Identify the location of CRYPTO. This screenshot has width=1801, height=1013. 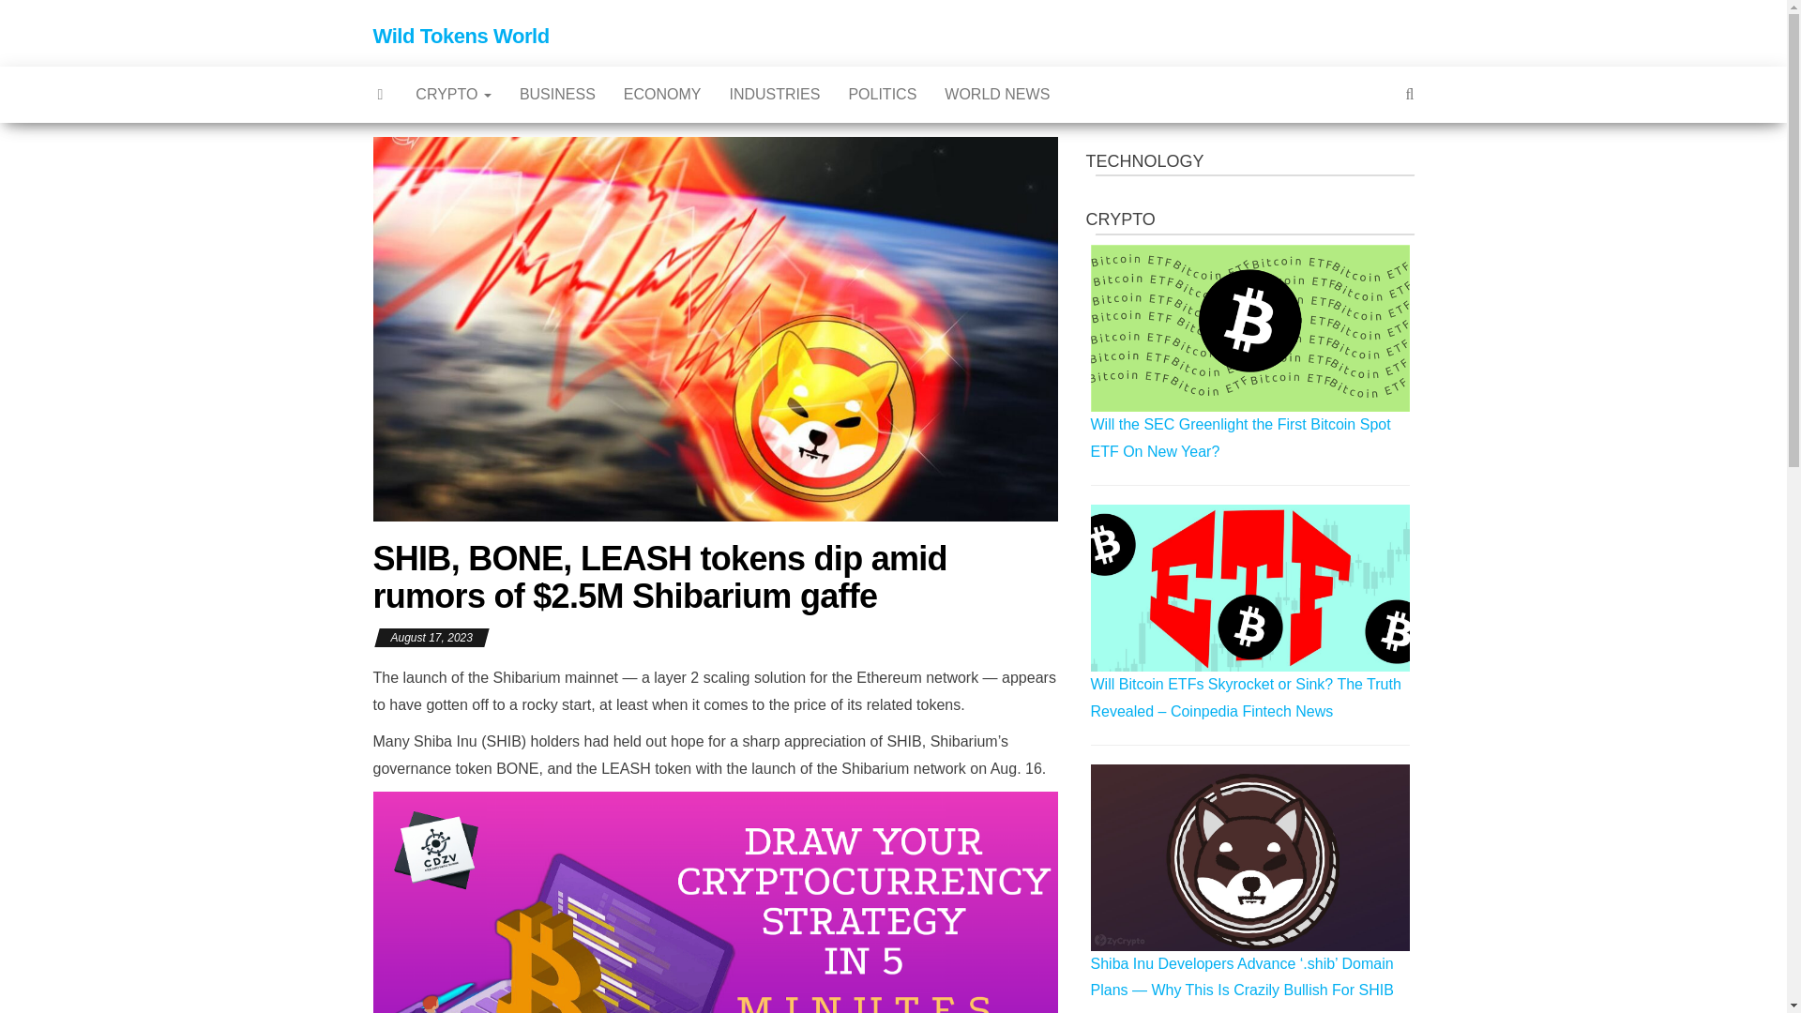
(454, 94).